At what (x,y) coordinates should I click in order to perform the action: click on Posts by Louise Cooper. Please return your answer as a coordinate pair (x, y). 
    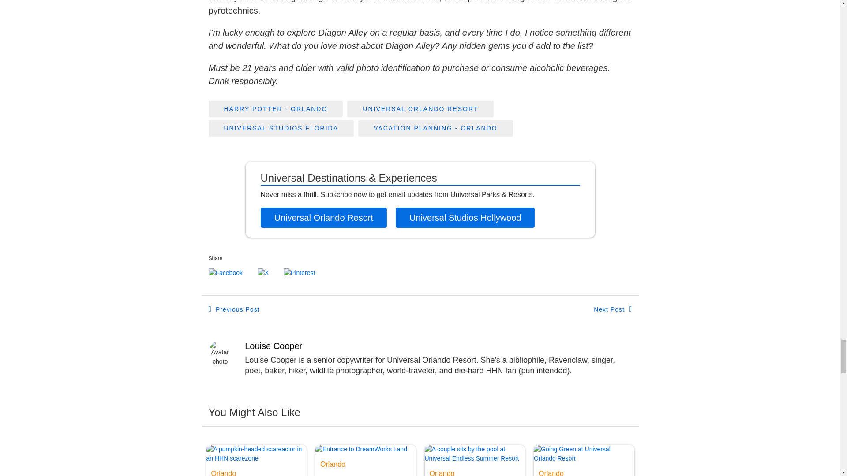
    Looking at the image, I should click on (438, 346).